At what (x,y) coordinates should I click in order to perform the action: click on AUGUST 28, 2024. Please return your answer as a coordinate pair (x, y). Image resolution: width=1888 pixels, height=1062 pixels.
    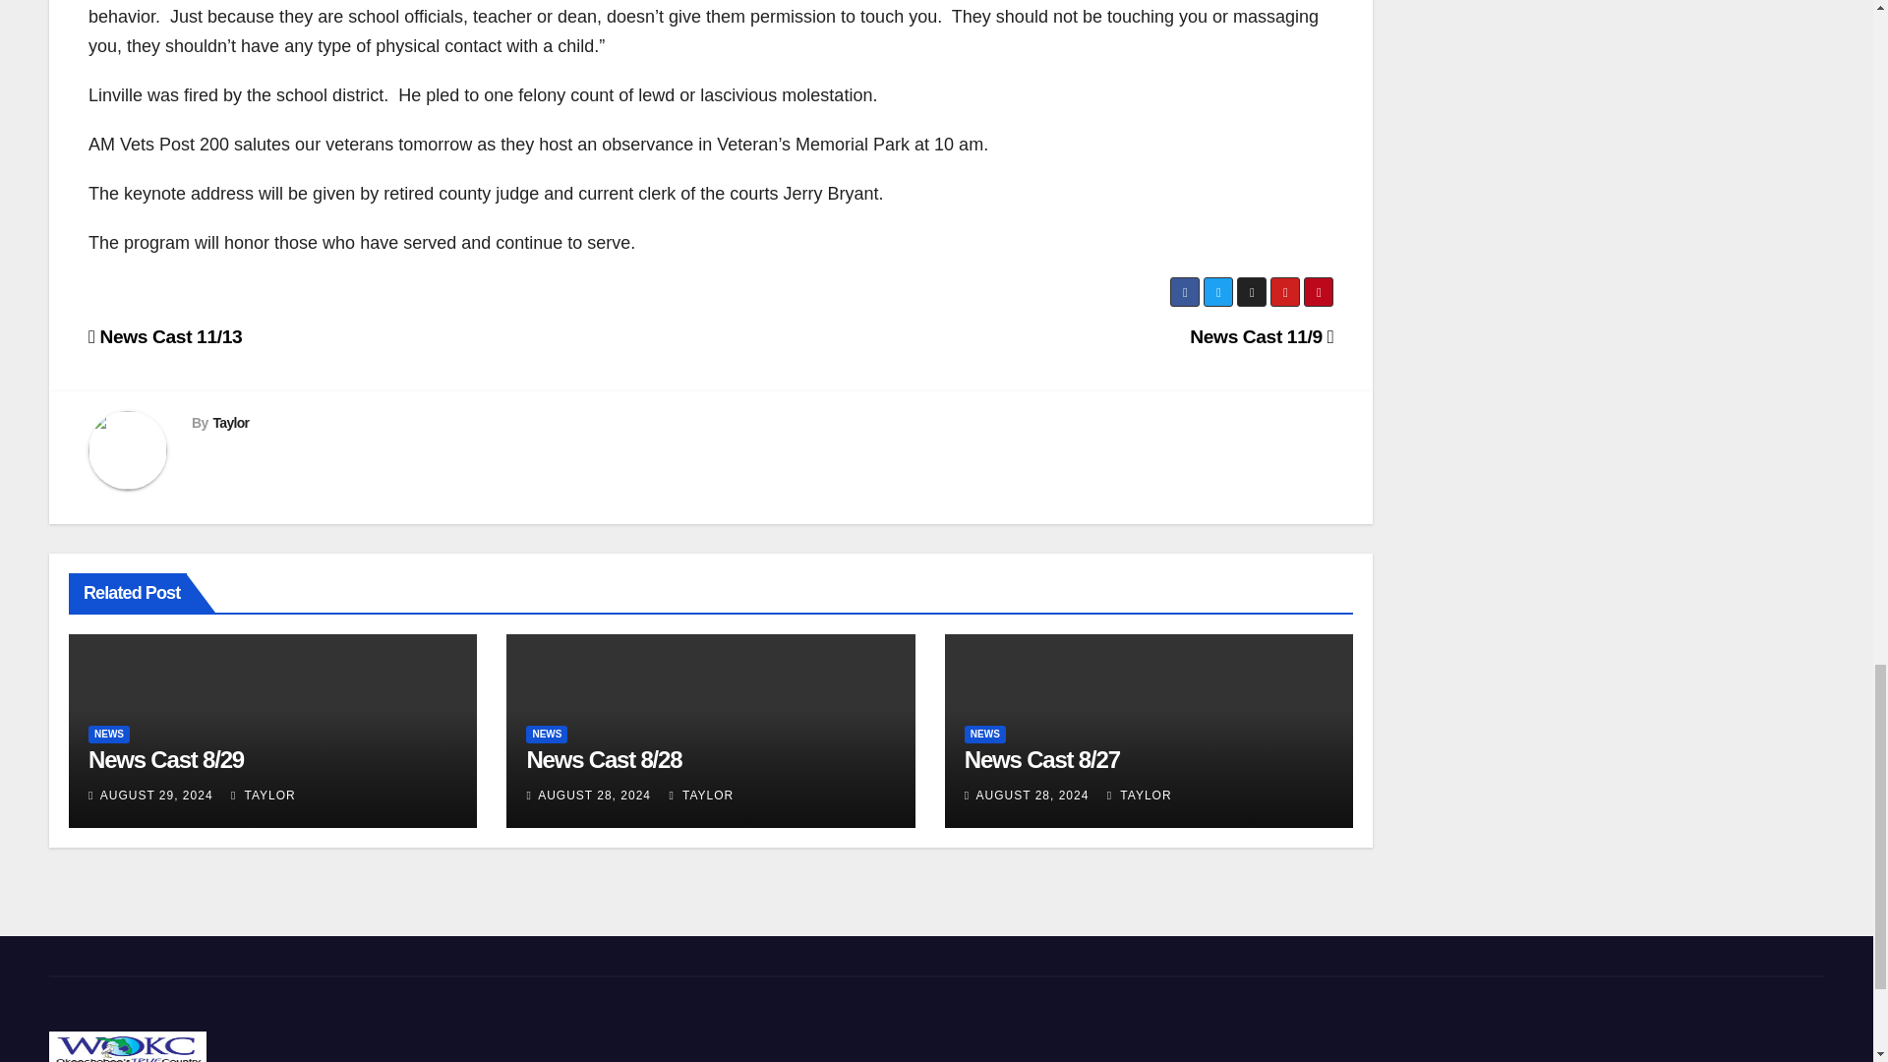
    Looking at the image, I should click on (1032, 796).